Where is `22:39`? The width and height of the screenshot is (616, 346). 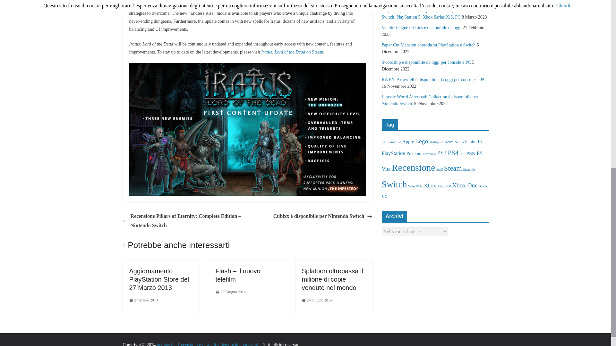 22:39 is located at coordinates (231, 292).